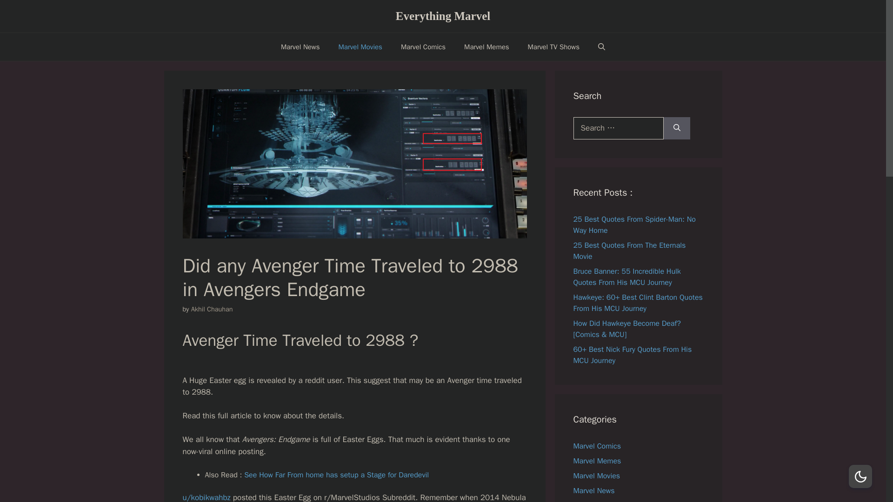  I want to click on Marvel News, so click(300, 46).